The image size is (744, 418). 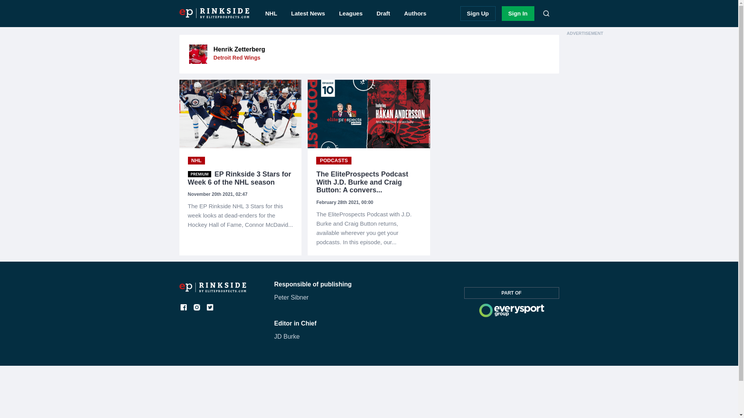 I want to click on Sign Up, so click(x=478, y=14).